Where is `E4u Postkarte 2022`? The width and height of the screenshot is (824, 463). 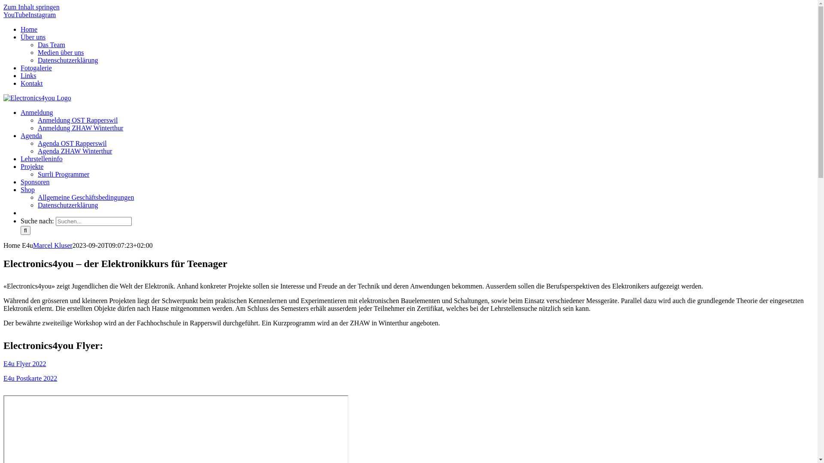 E4u Postkarte 2022 is located at coordinates (30, 378).